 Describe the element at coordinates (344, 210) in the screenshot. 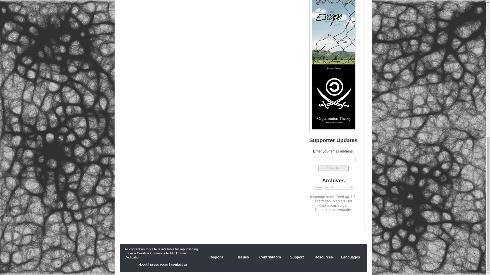

I see `youtube` at that location.